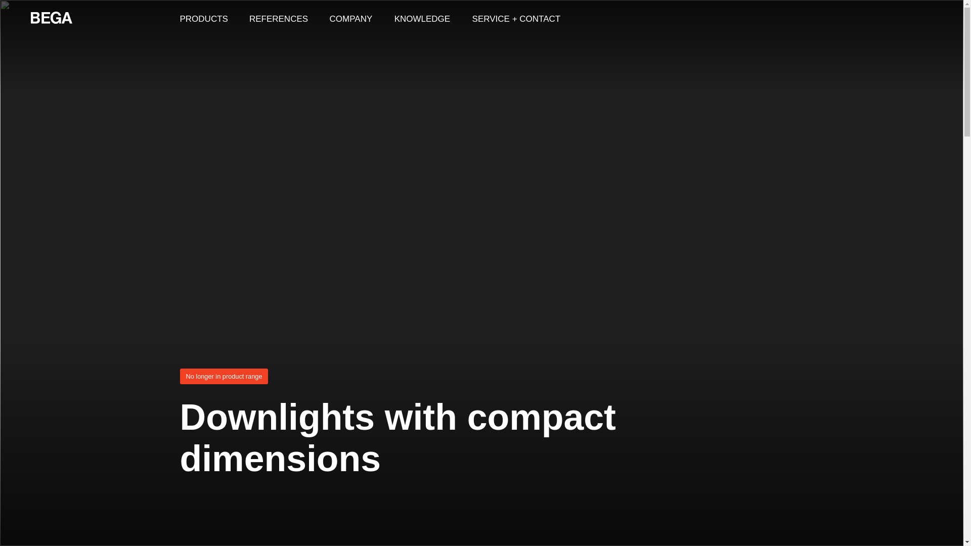  Describe the element at coordinates (422, 18) in the screenshot. I see `KNOWLEDGE` at that location.